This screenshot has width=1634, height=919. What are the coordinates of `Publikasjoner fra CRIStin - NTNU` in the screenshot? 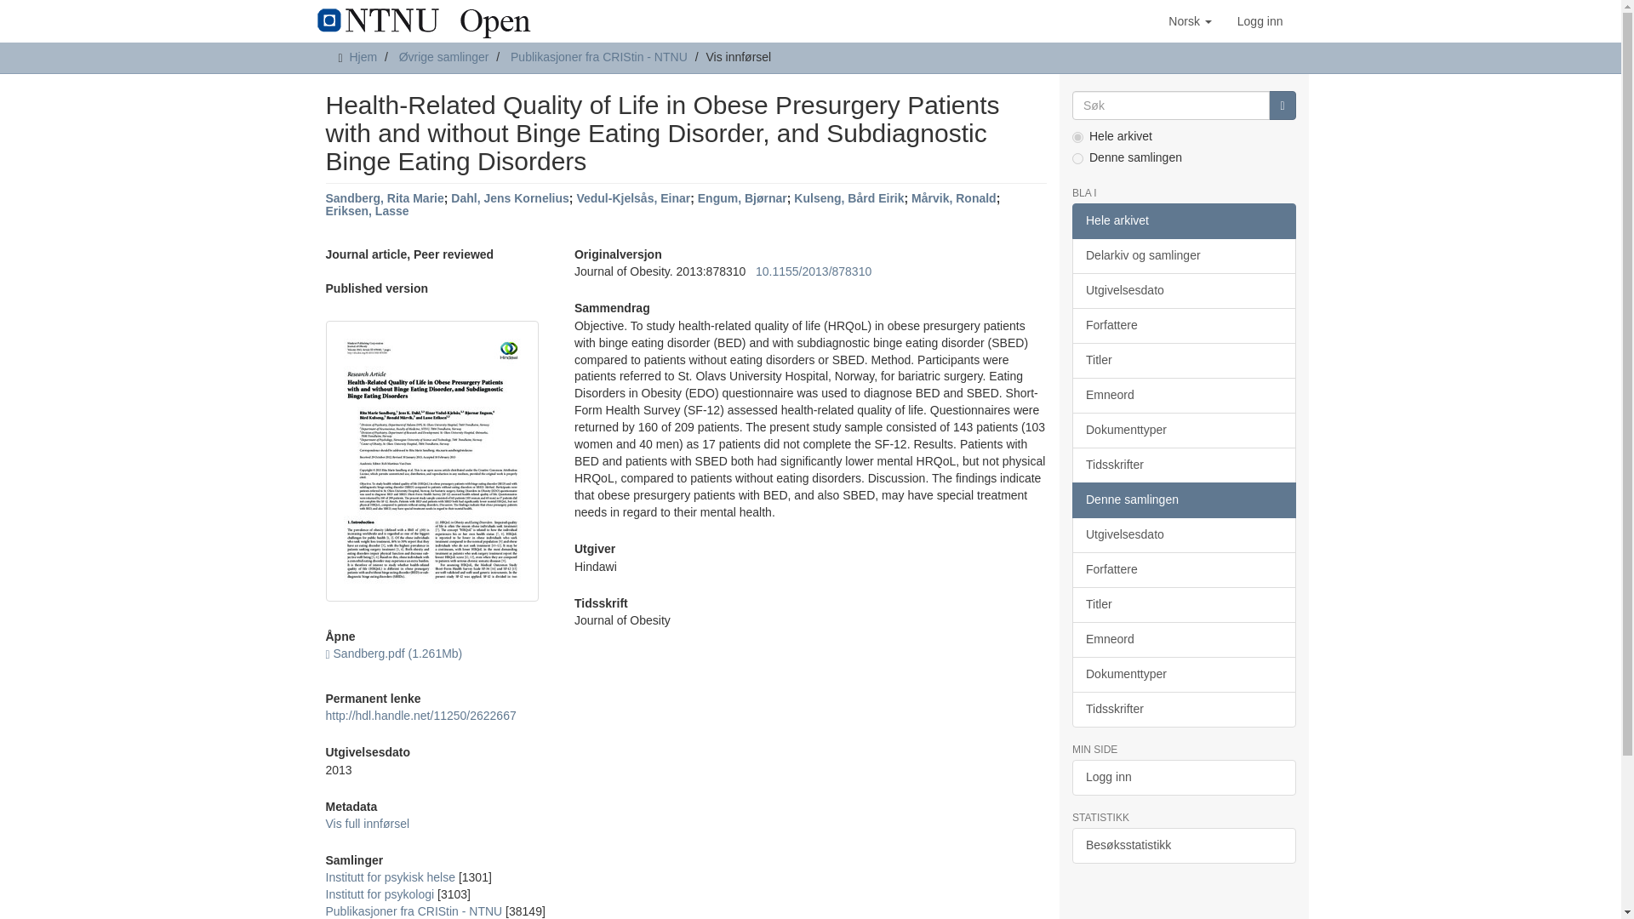 It's located at (414, 910).